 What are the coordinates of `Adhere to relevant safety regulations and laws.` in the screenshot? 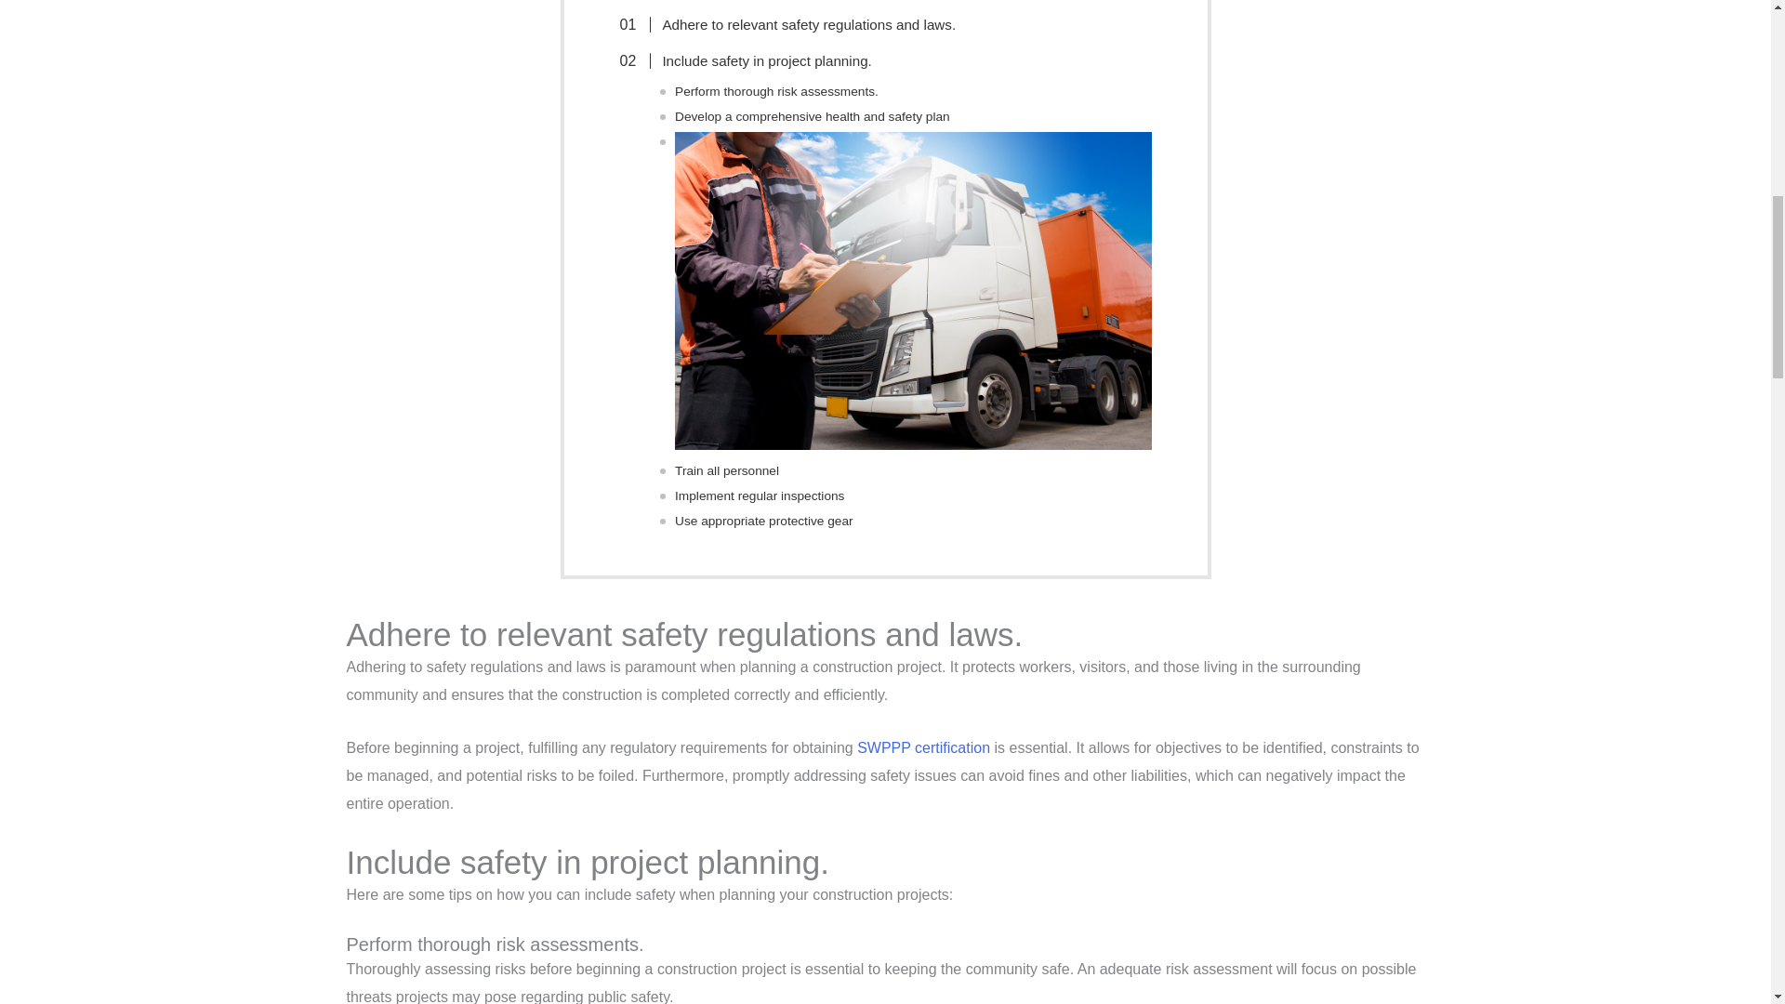 It's located at (797, 24).